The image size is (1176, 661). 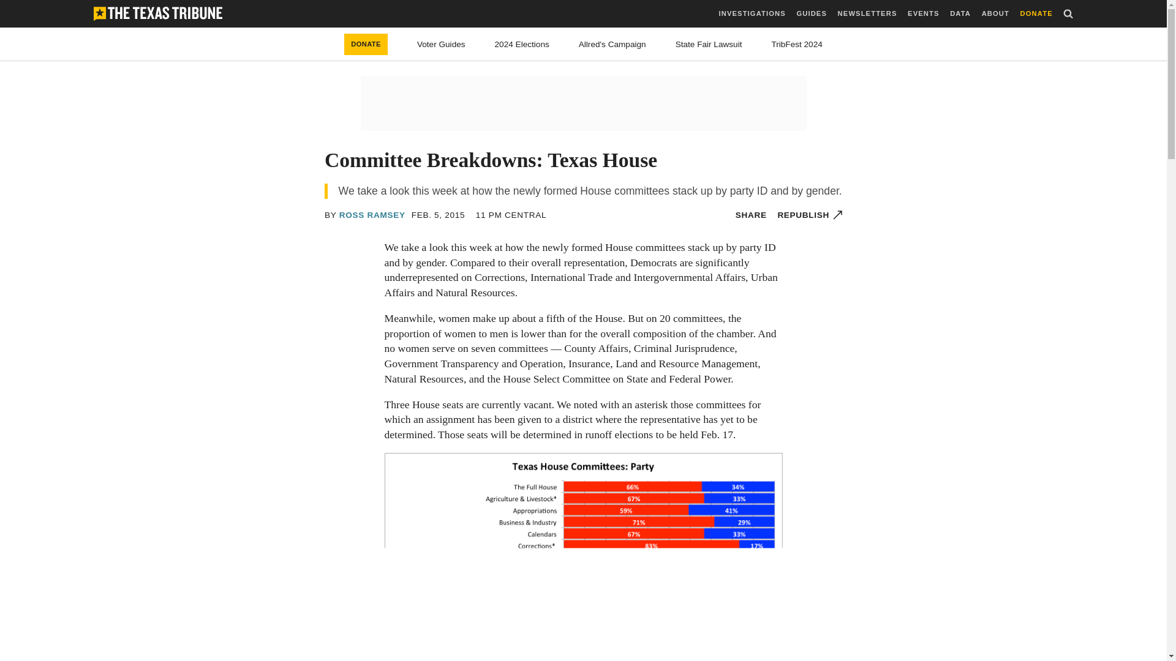 What do you see at coordinates (811, 13) in the screenshot?
I see `GUIDES` at bounding box center [811, 13].